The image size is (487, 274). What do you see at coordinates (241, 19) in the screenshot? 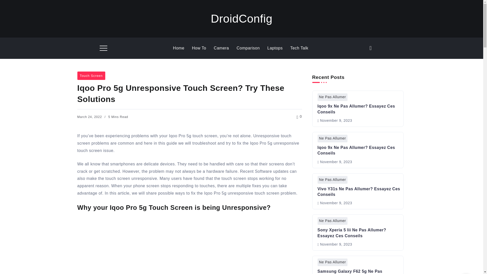
I see `DroidConfig` at bounding box center [241, 19].